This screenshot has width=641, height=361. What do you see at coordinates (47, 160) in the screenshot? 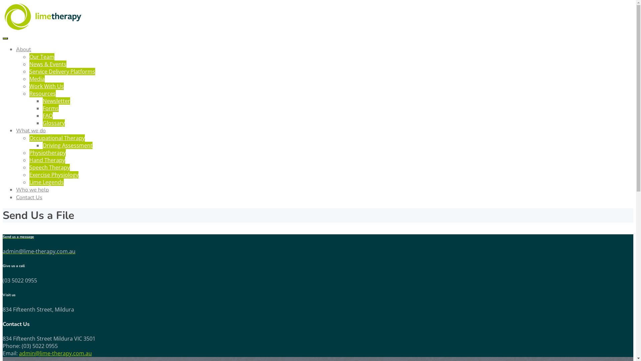
I see `Hand Therapy` at bounding box center [47, 160].